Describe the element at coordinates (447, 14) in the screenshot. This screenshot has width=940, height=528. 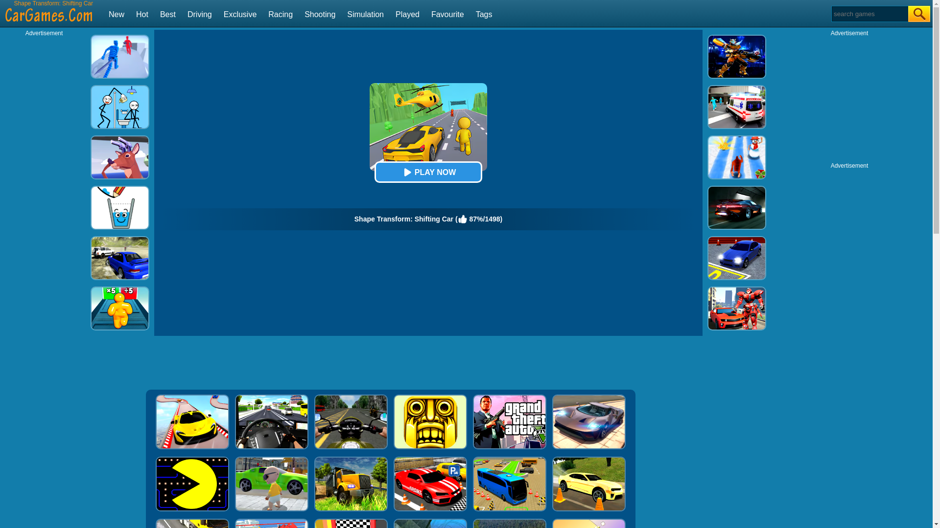
I see `Favourite` at that location.